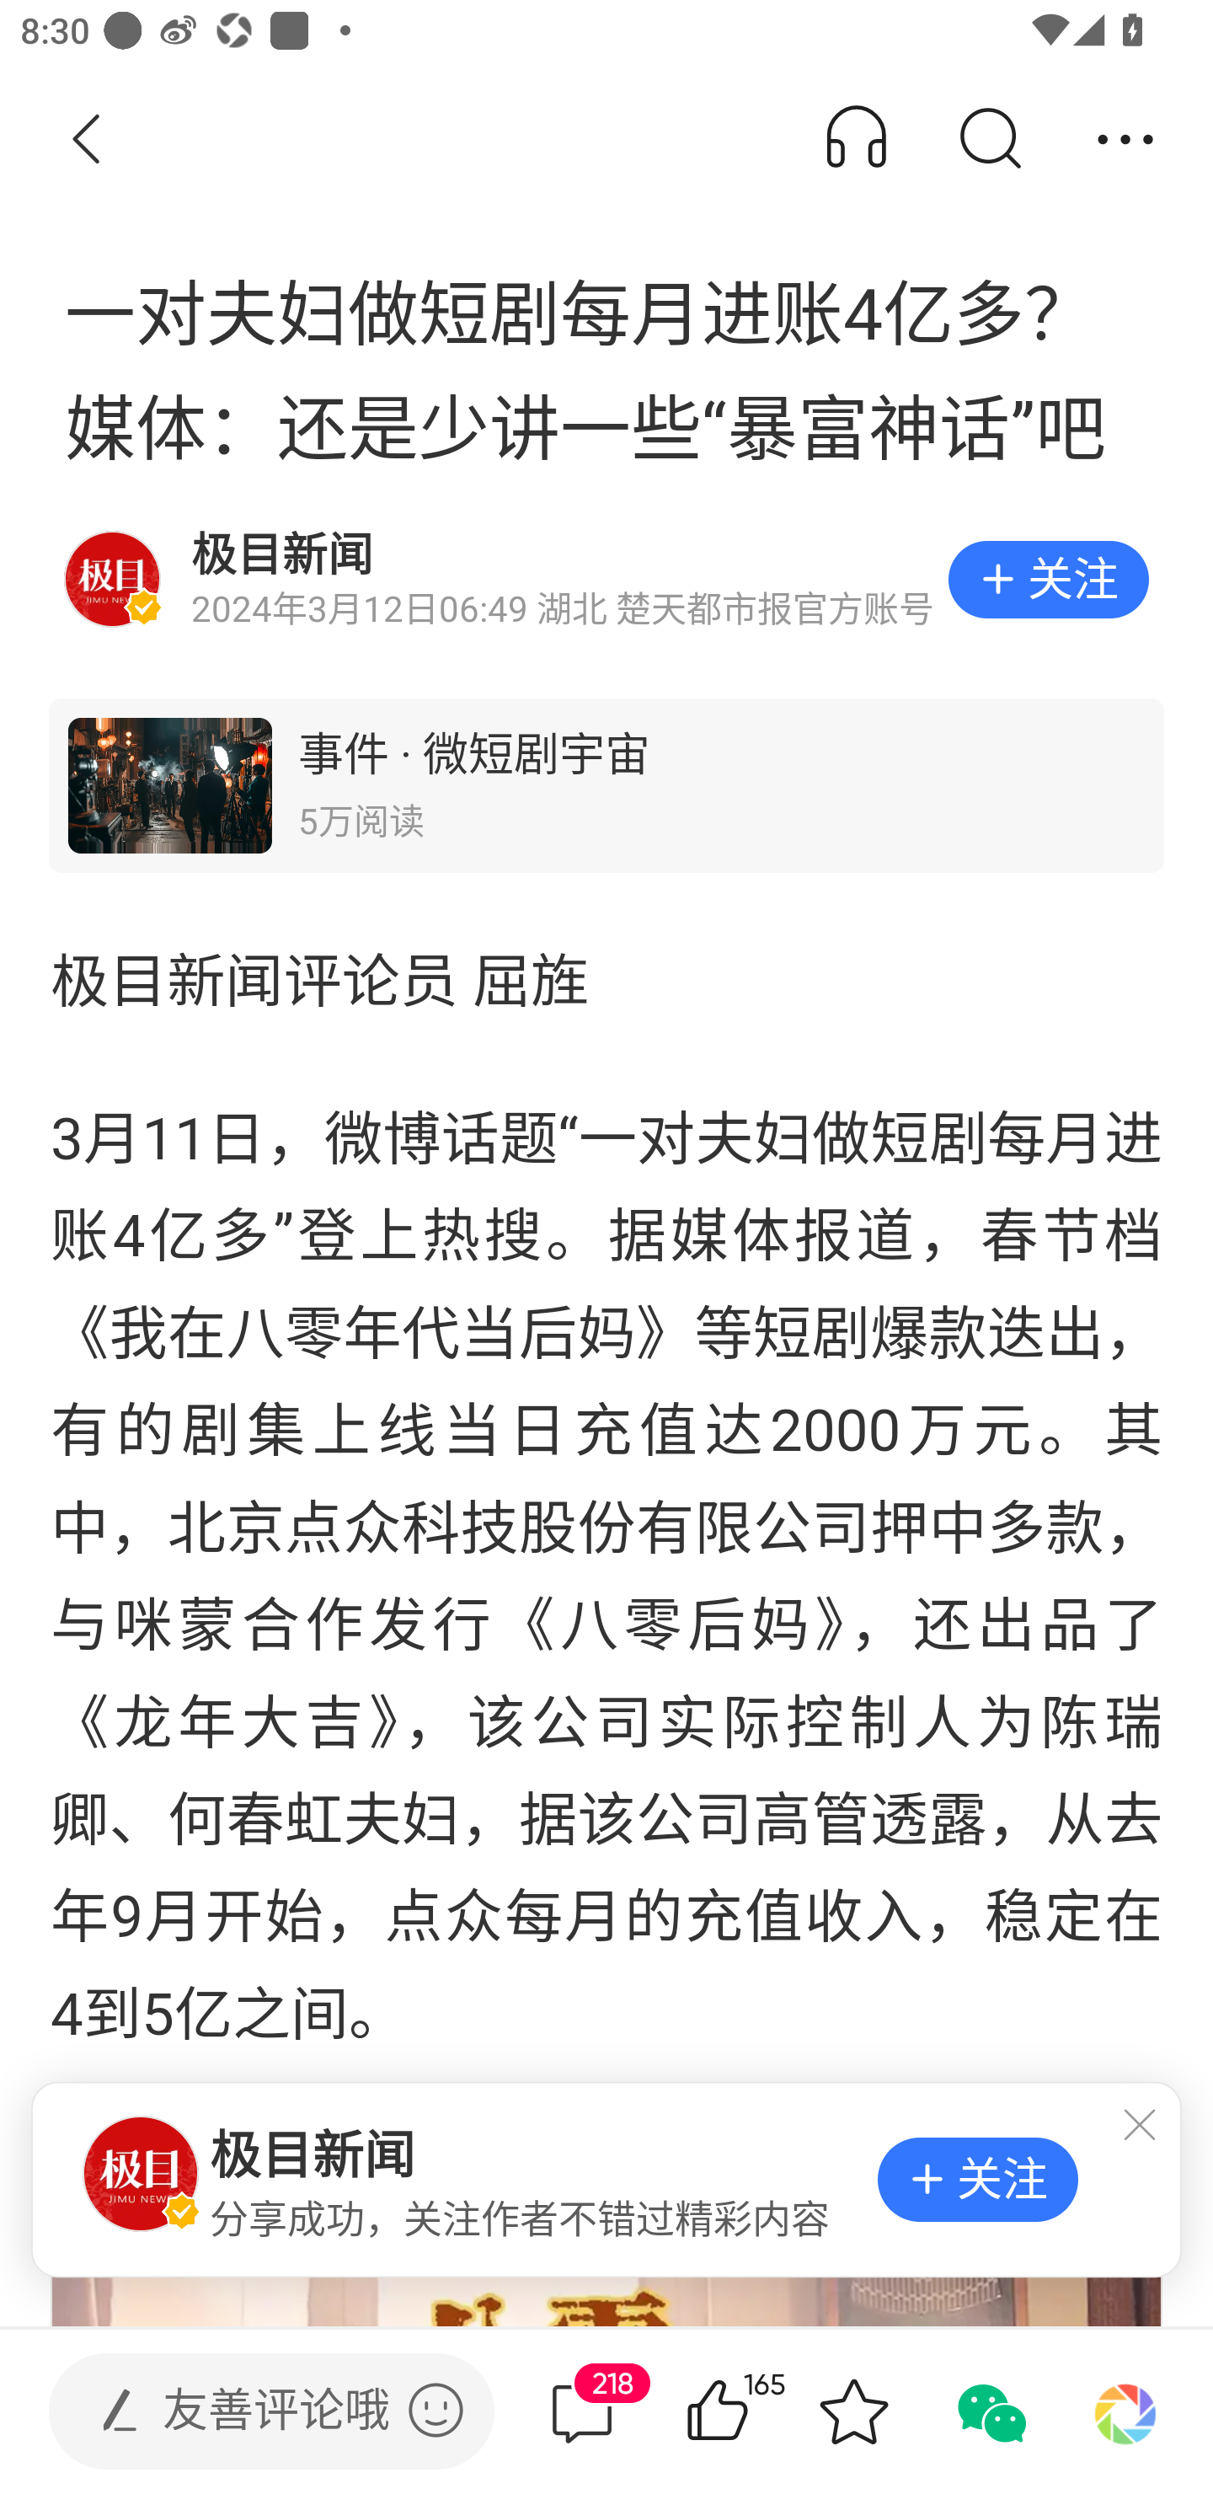 The width and height of the screenshot is (1213, 2494). I want to click on  返回, so click(87, 140).